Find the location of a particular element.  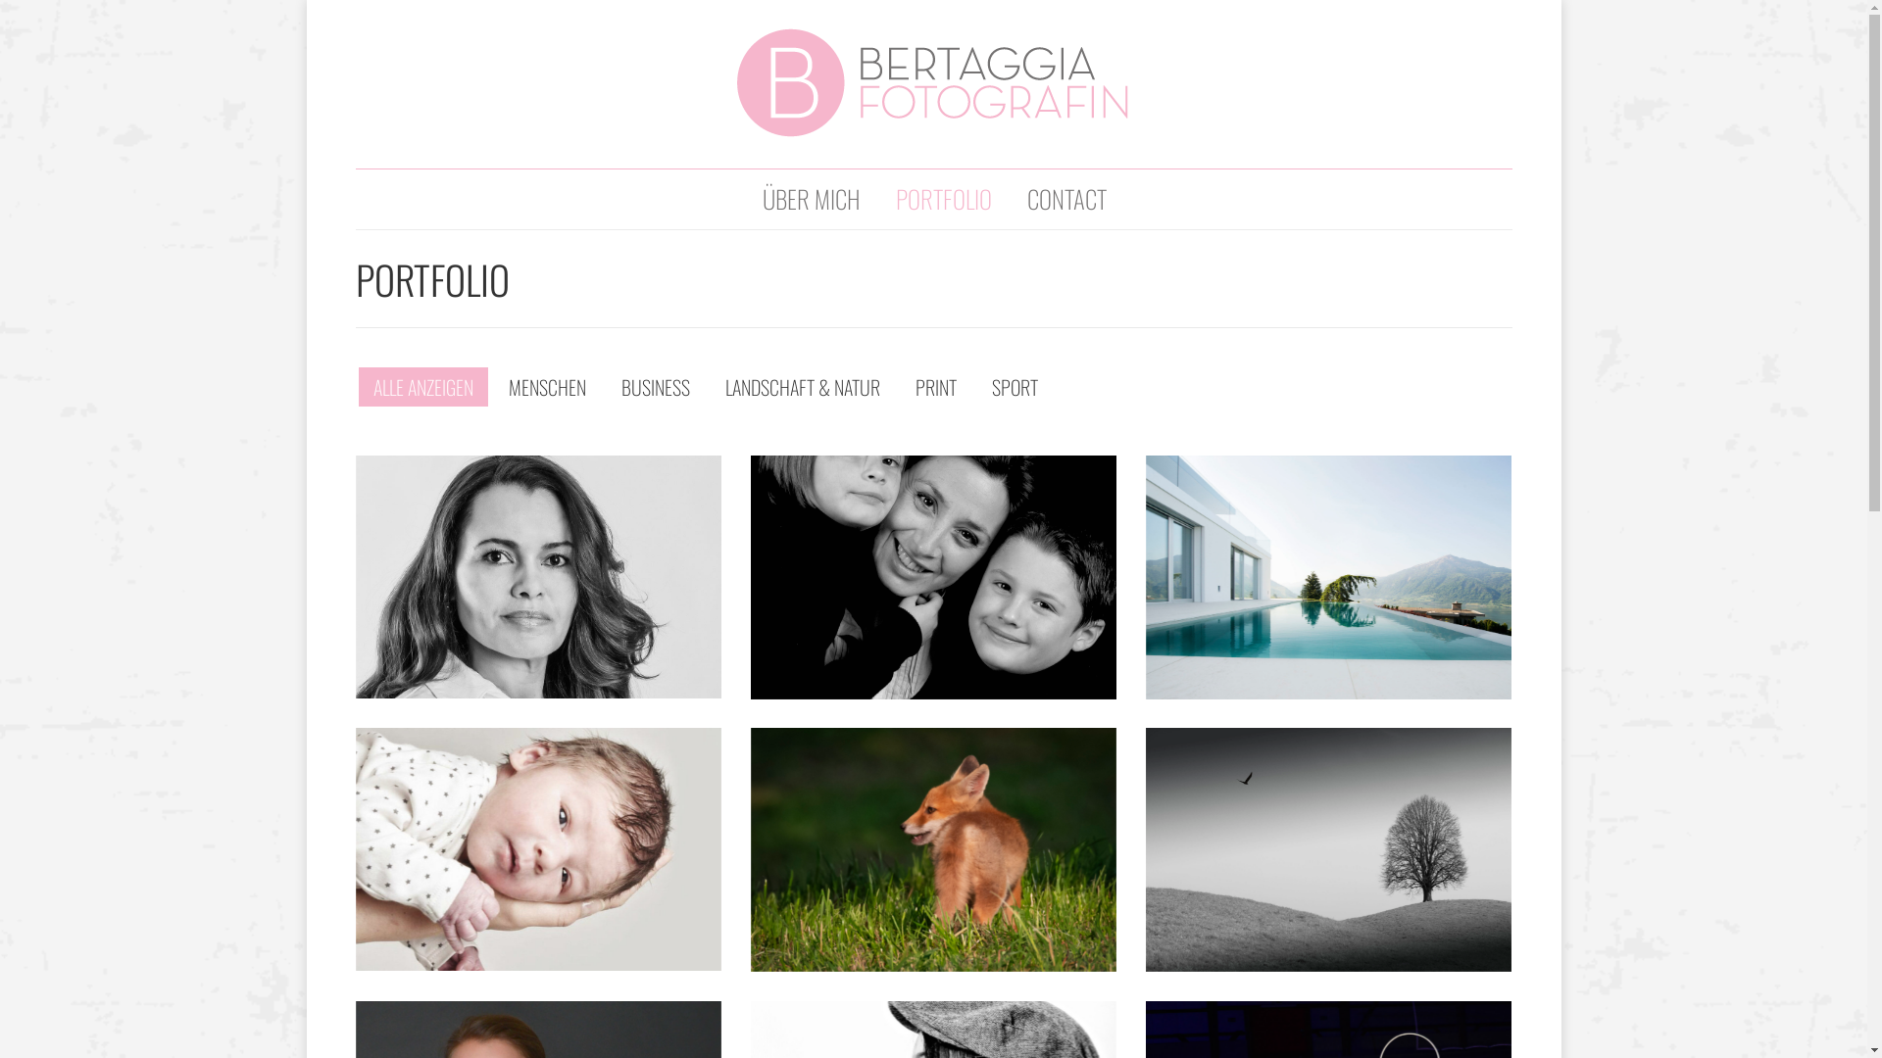

ALLE ANZEIGEN is located at coordinates (423, 387).